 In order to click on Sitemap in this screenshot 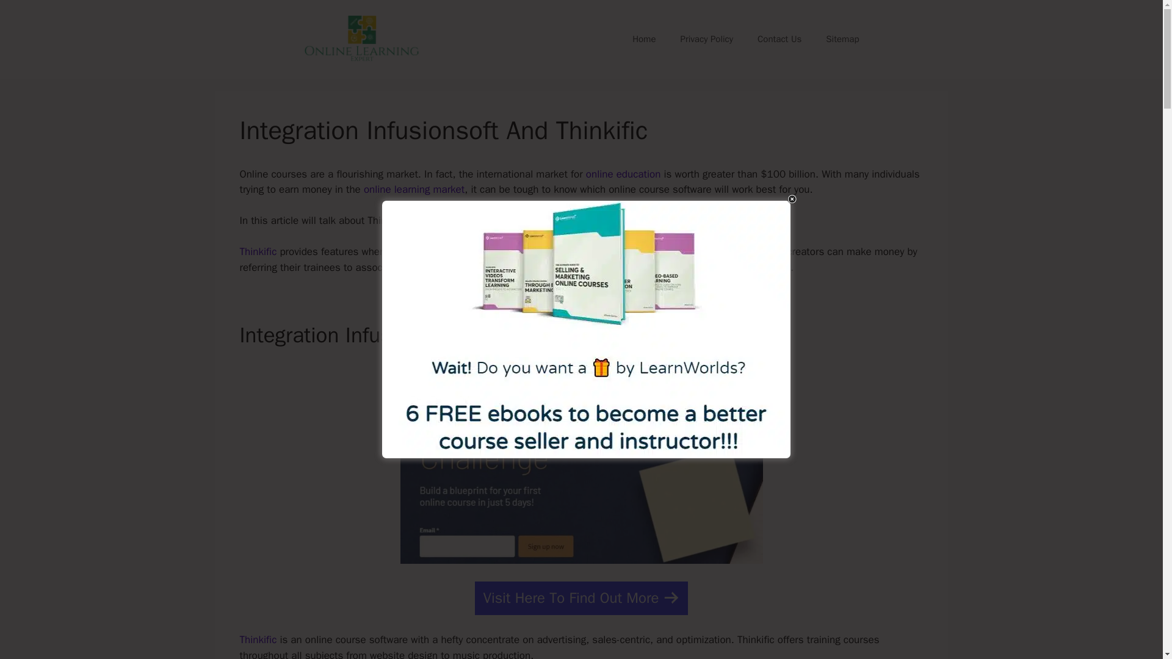, I will do `click(842, 38)`.